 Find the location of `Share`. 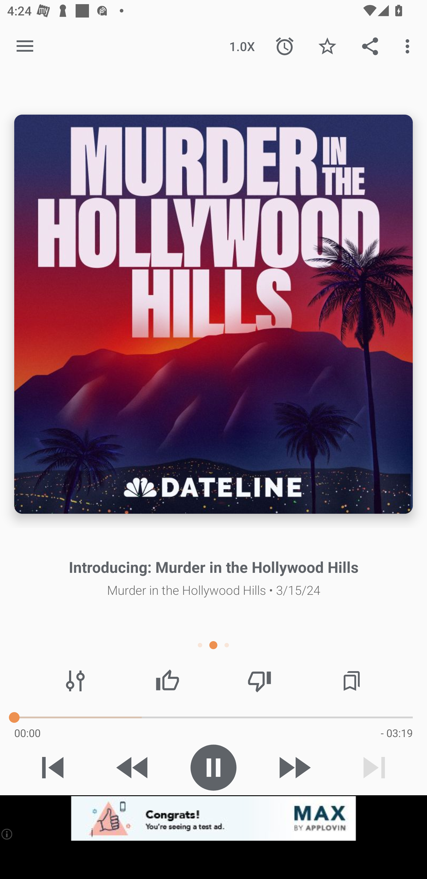

Share is located at coordinates (370, 46).